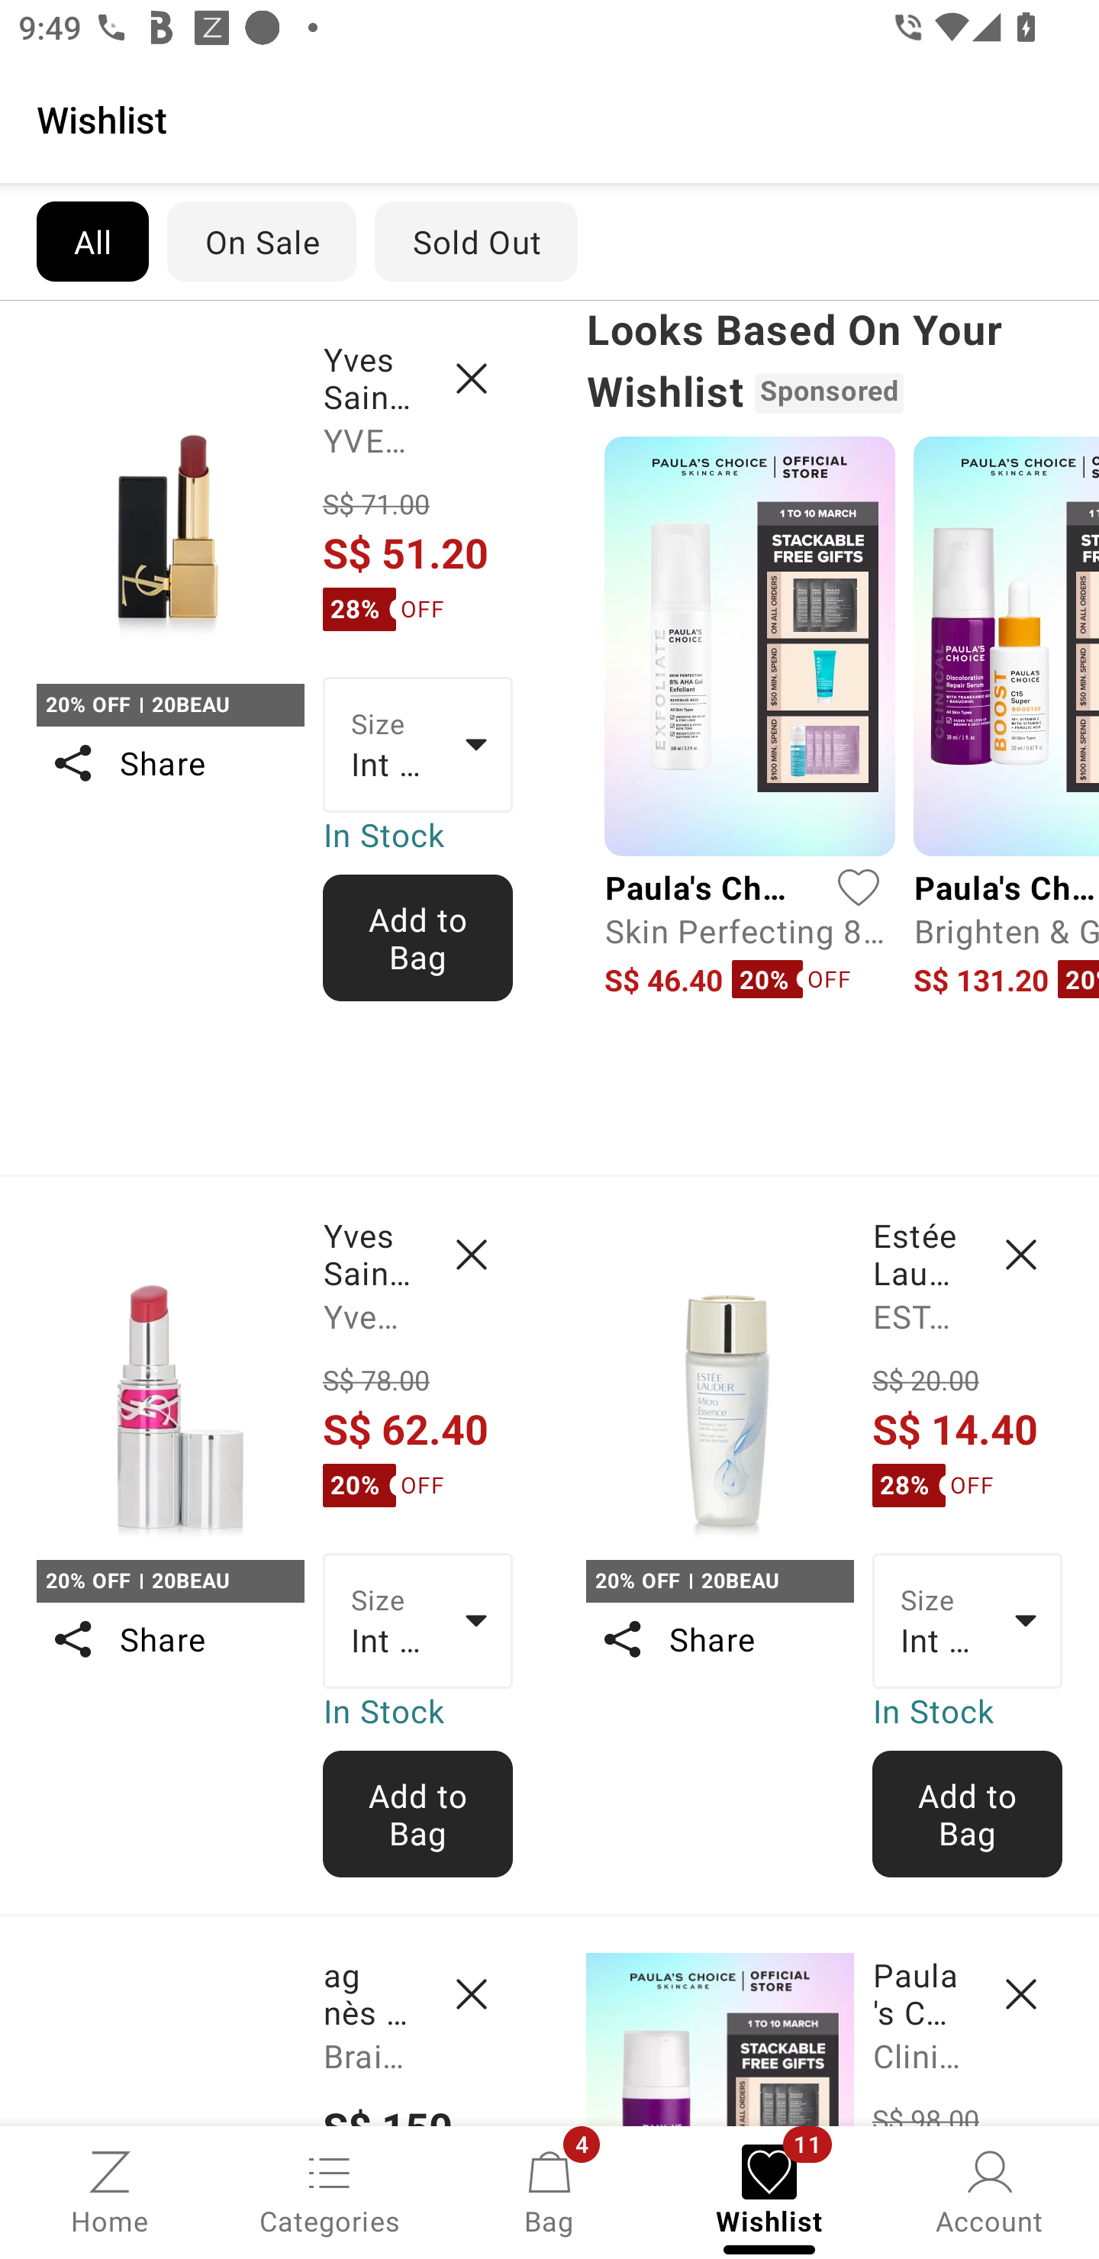 The height and width of the screenshot is (2259, 1099). What do you see at coordinates (418, 937) in the screenshot?
I see `Add to Bag` at bounding box center [418, 937].